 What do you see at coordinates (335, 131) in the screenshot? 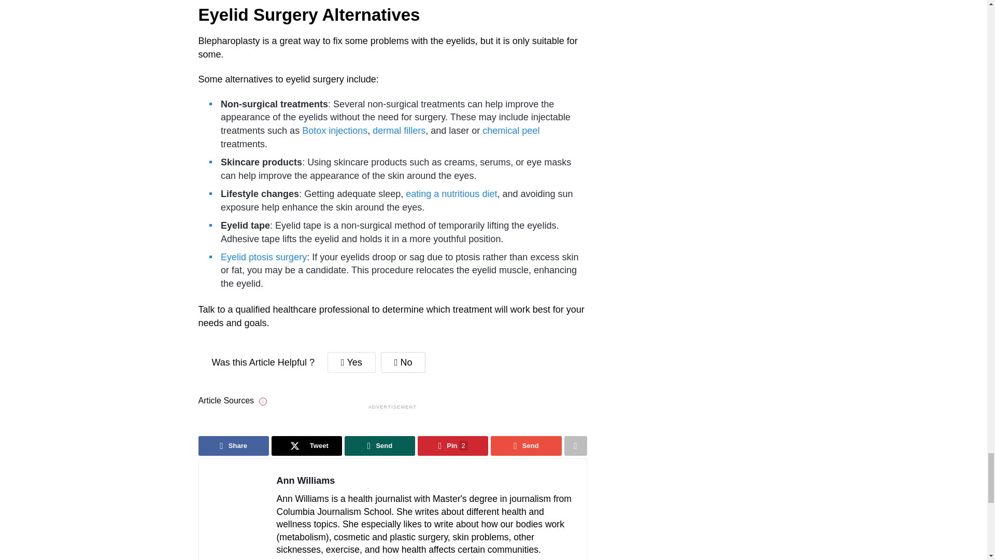
I see `Botox injections` at bounding box center [335, 131].